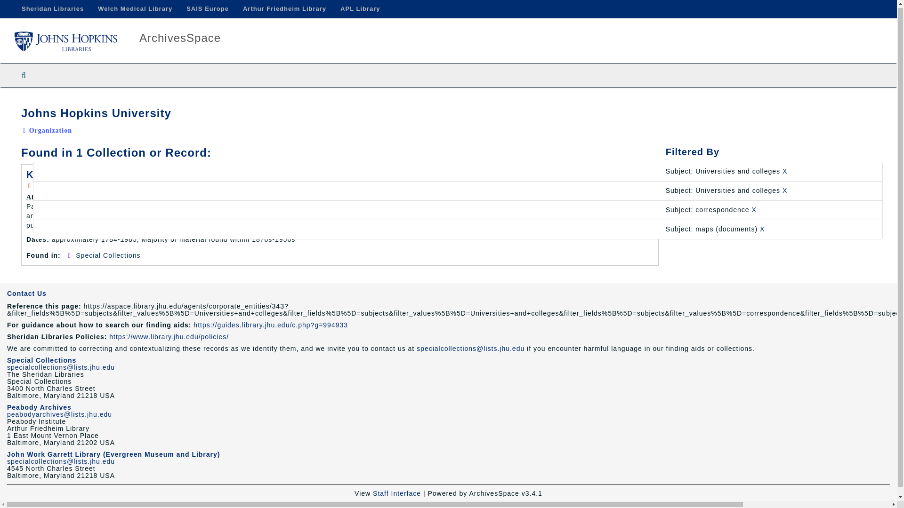 The height and width of the screenshot is (508, 904). What do you see at coordinates (284, 8) in the screenshot?
I see `Arthur Friedheim Library` at bounding box center [284, 8].